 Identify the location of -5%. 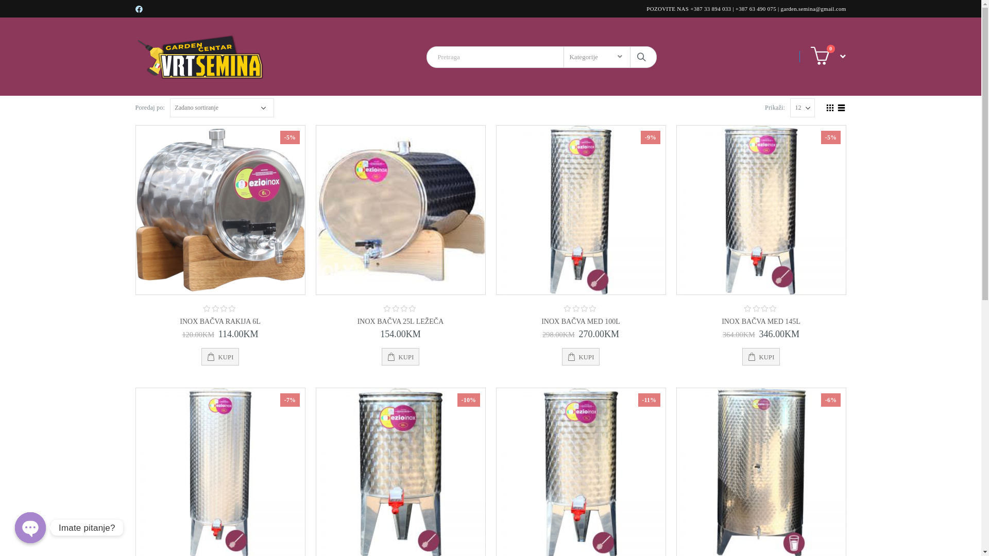
(220, 210).